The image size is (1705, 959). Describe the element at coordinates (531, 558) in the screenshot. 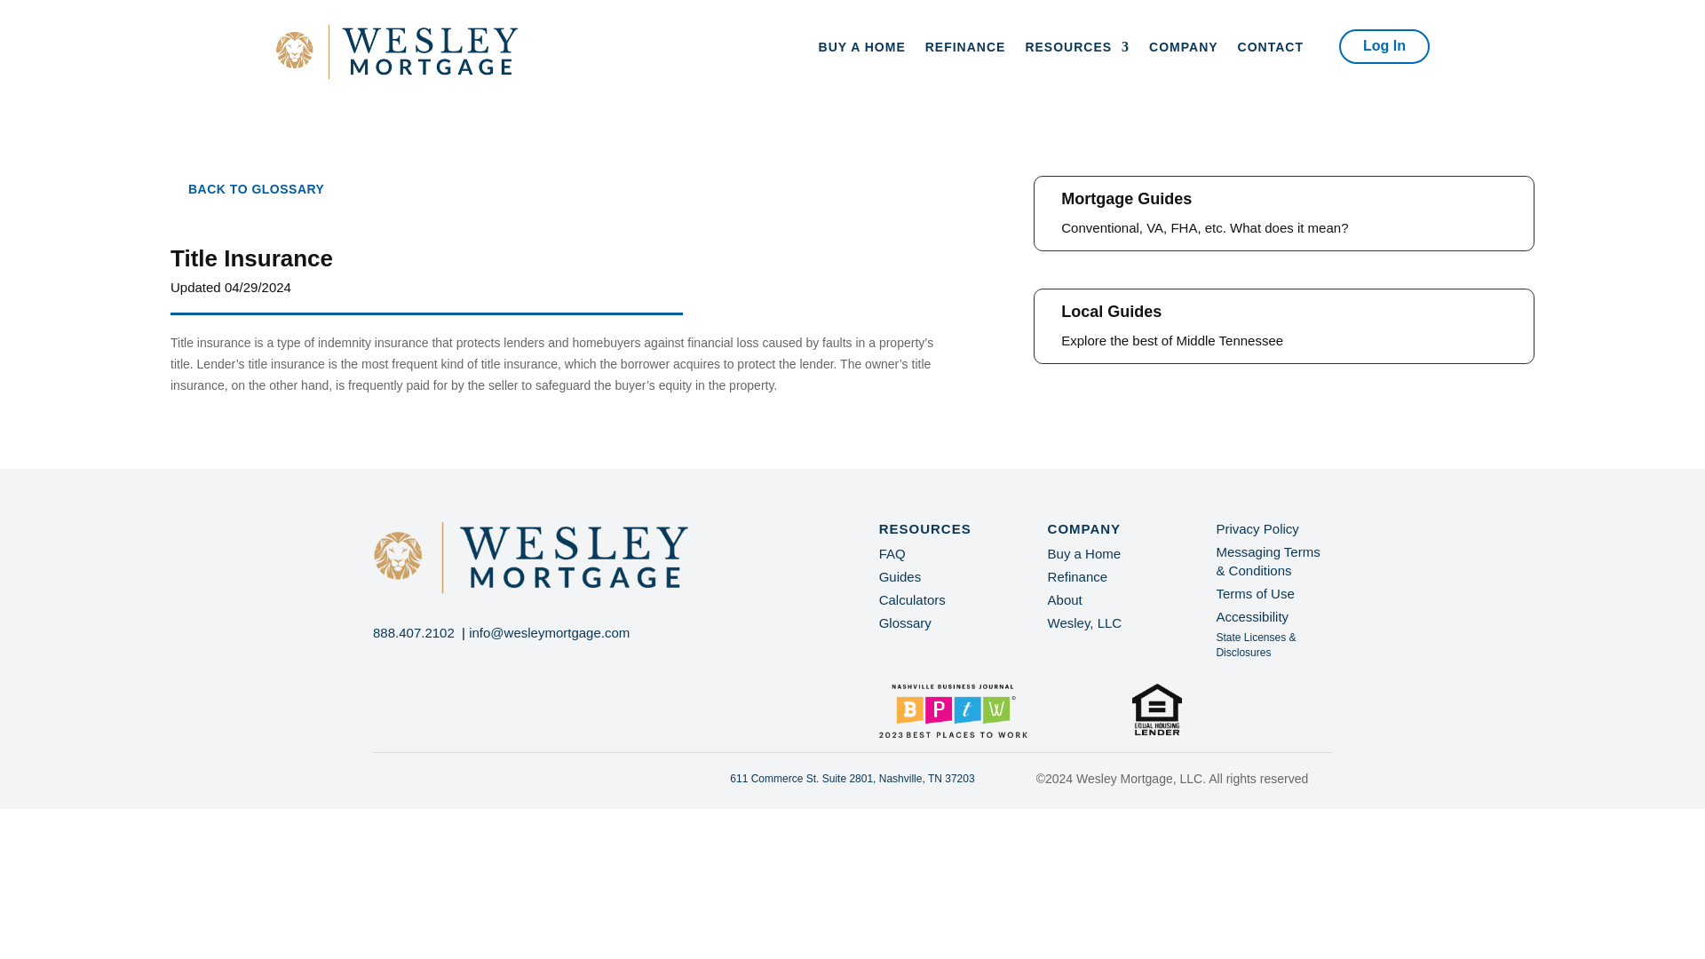

I see `wesley-mortgage-logo` at that location.